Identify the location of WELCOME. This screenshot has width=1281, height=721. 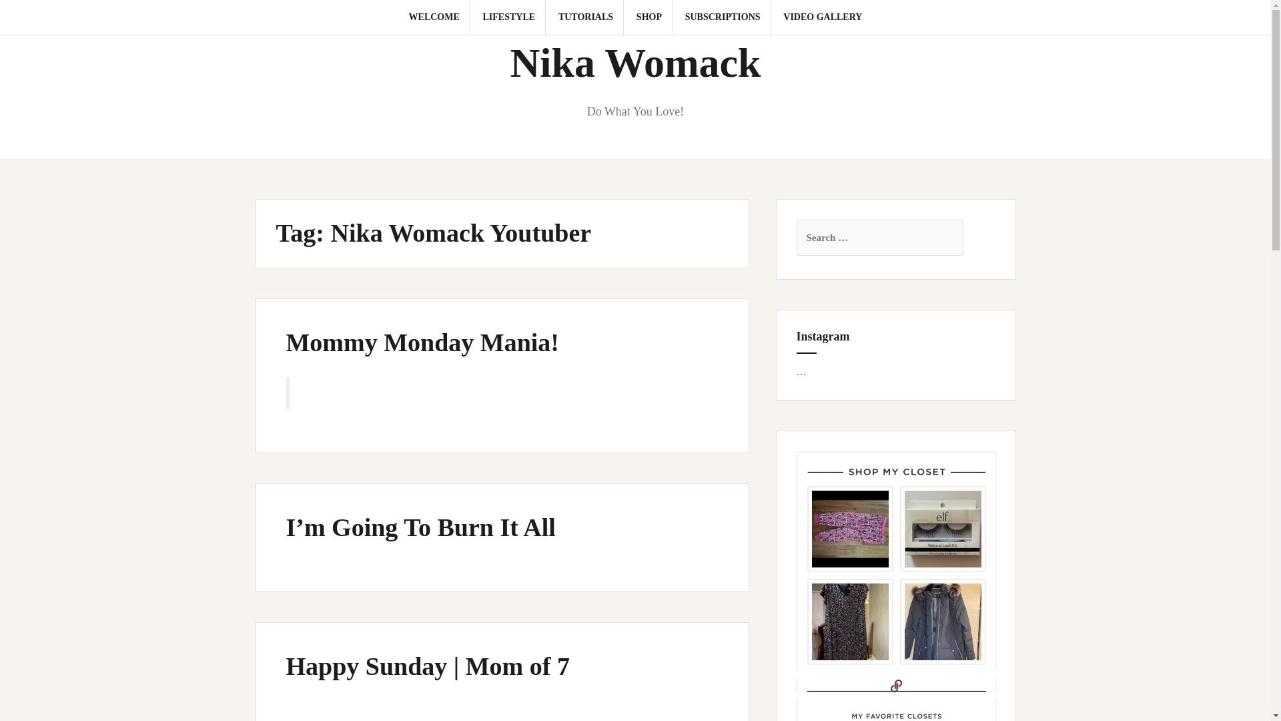
(434, 17).